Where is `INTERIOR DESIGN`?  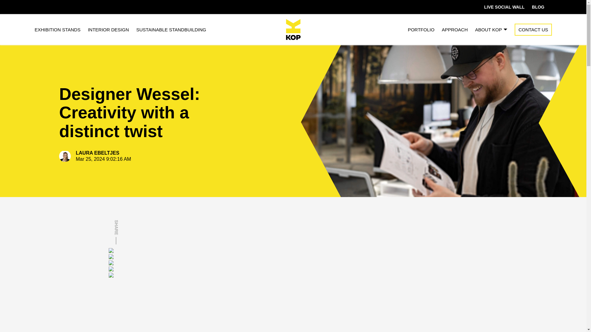
INTERIOR DESIGN is located at coordinates (108, 29).